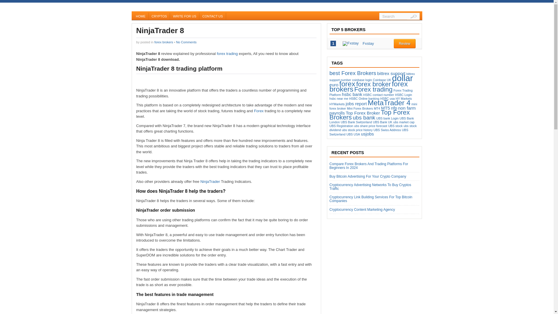  Describe the element at coordinates (373, 89) in the screenshot. I see `Forex trading` at that location.